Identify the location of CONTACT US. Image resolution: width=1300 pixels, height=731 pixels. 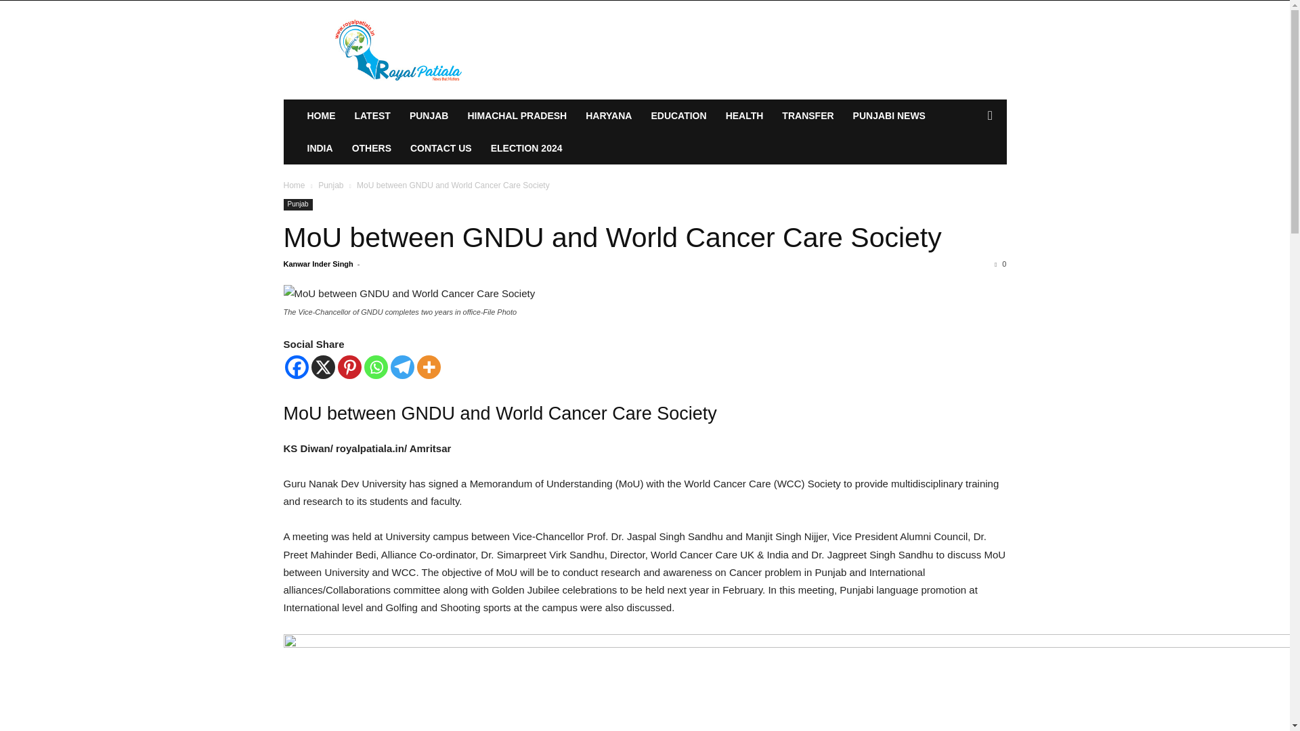
(440, 148).